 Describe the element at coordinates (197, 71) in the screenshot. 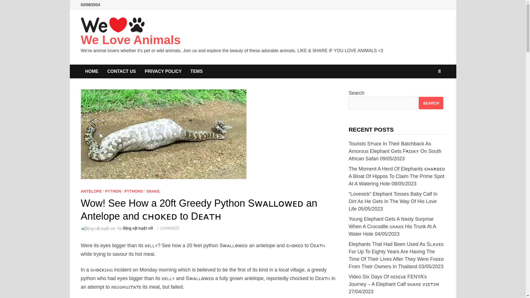

I see `TEMS` at that location.